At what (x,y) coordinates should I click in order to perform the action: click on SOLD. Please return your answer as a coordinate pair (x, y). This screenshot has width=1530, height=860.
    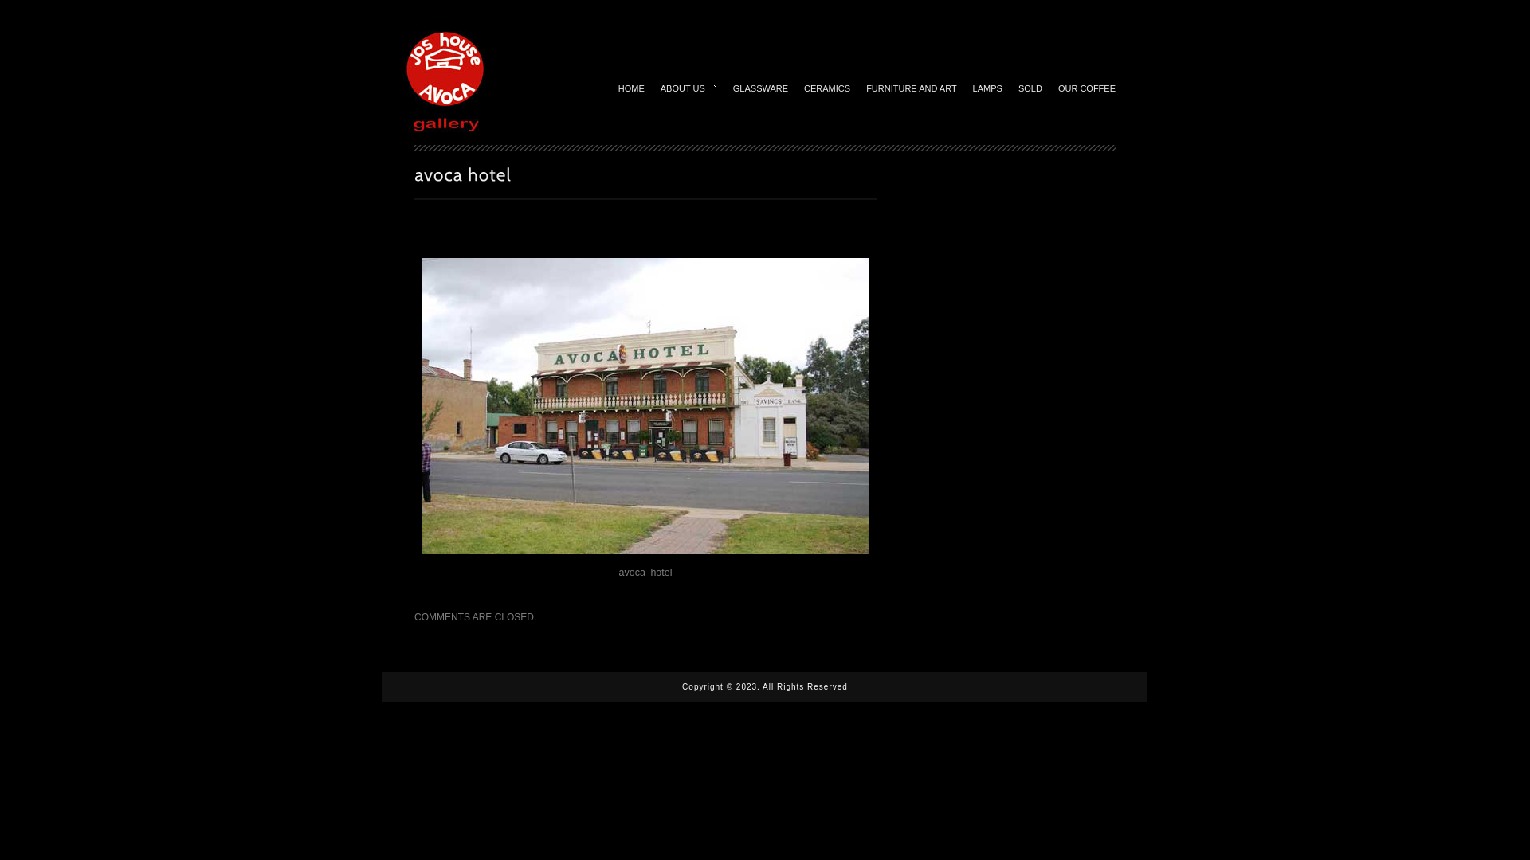
    Looking at the image, I should click on (1030, 87).